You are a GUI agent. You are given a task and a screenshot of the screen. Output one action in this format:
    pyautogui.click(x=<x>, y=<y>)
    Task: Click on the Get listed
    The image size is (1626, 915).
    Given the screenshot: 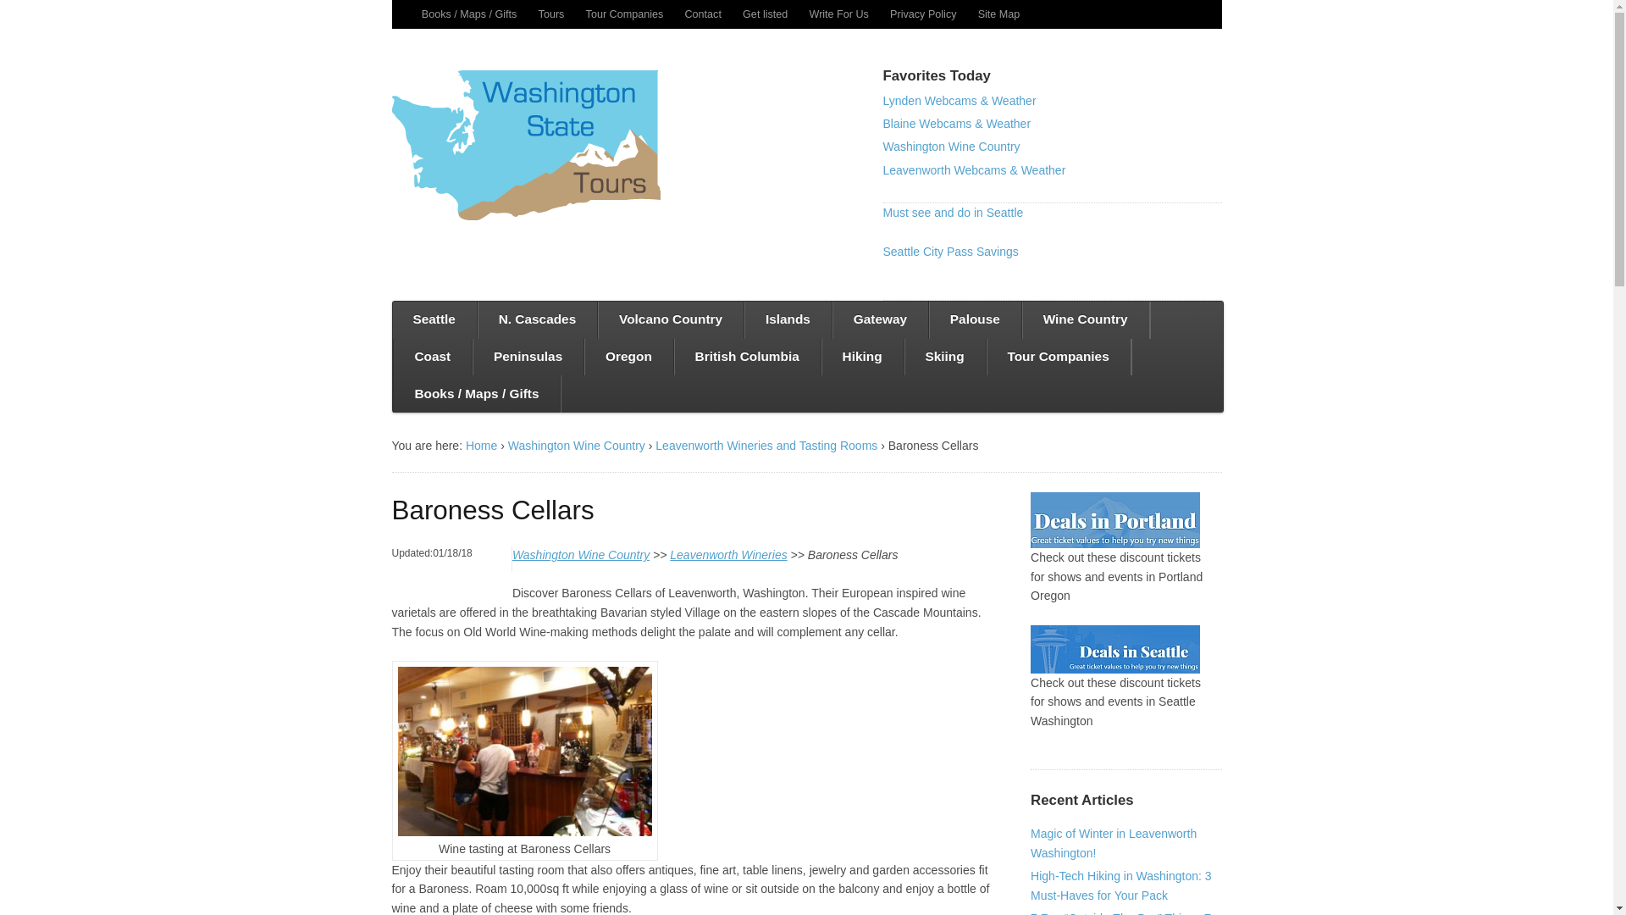 What is the action you would take?
    pyautogui.click(x=765, y=14)
    